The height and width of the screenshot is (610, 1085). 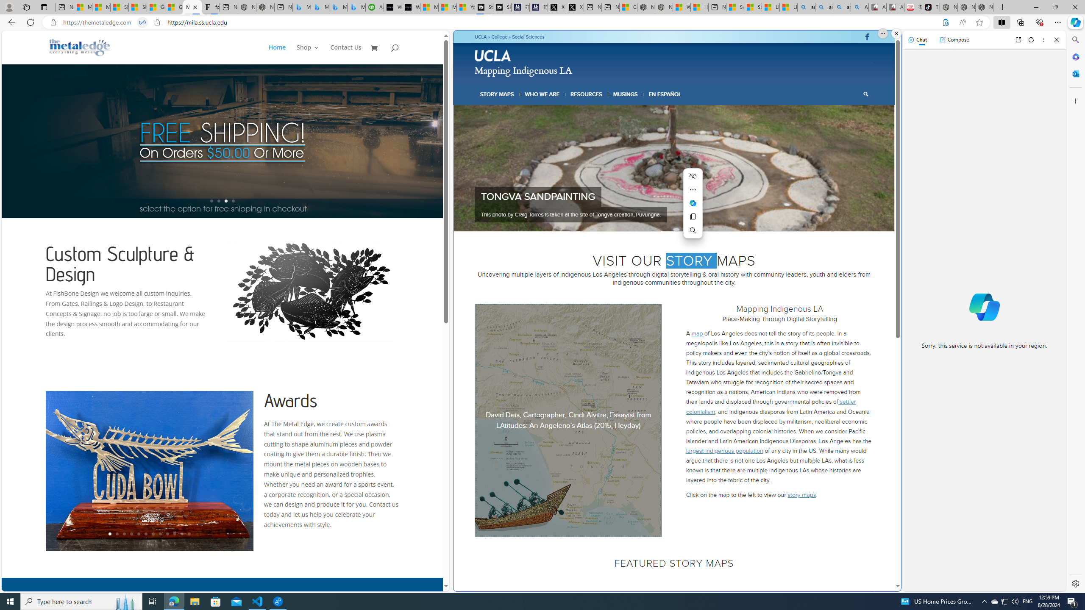 What do you see at coordinates (281, 54) in the screenshot?
I see `Home` at bounding box center [281, 54].